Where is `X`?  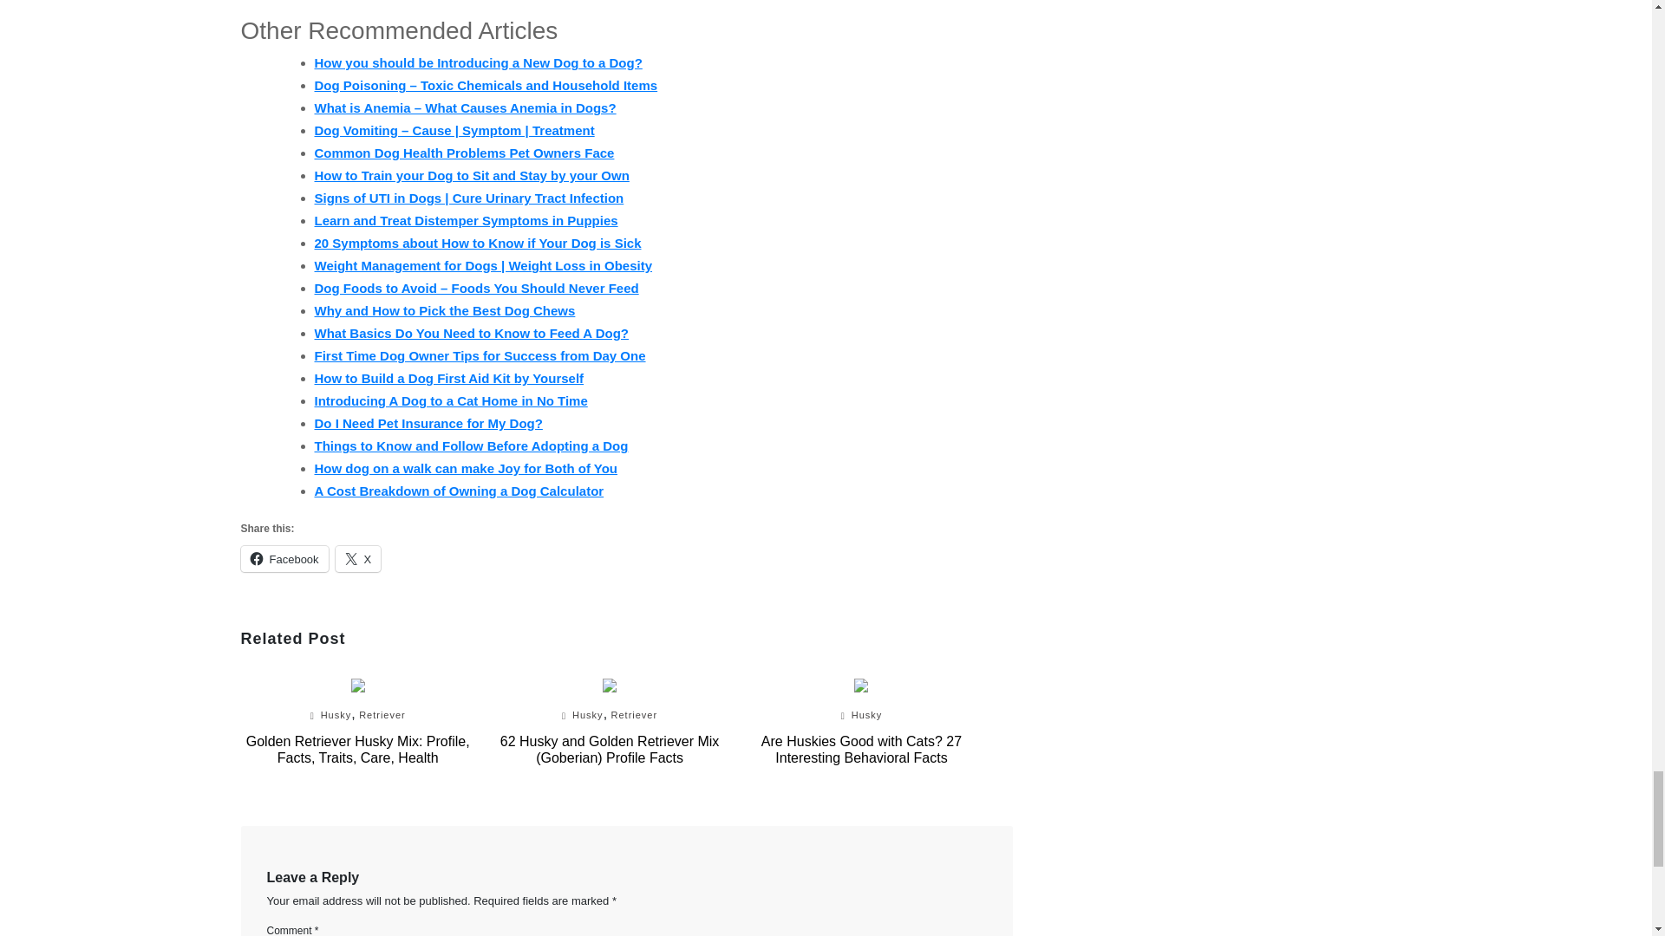
X is located at coordinates (358, 558).